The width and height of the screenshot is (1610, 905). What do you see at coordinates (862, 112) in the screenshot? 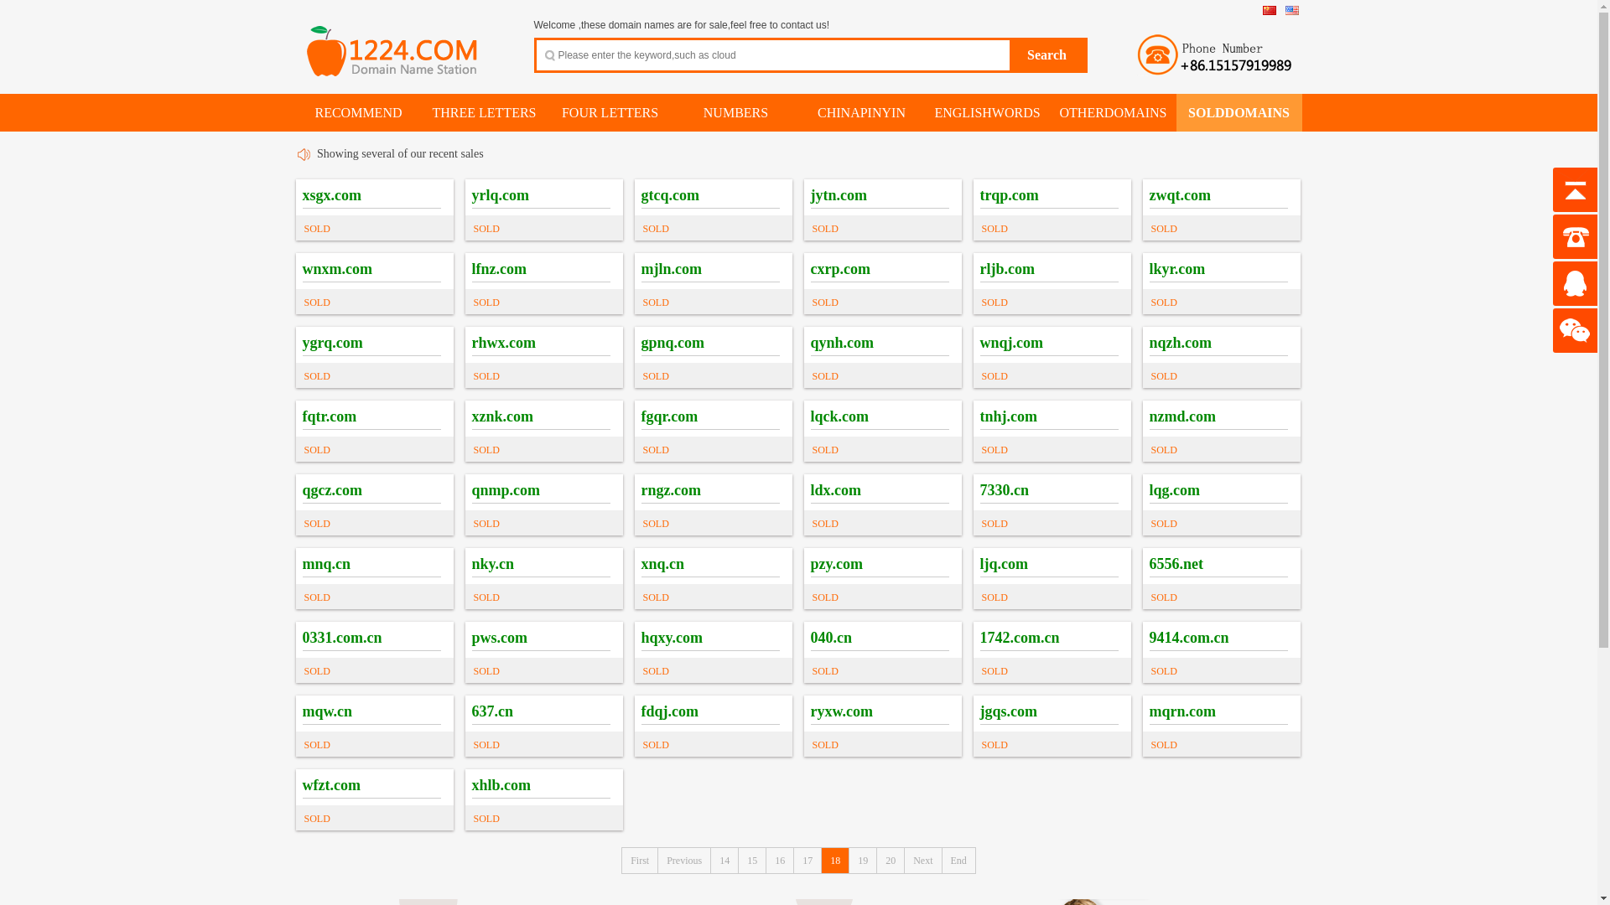
I see `CHINAPINYIN` at bounding box center [862, 112].